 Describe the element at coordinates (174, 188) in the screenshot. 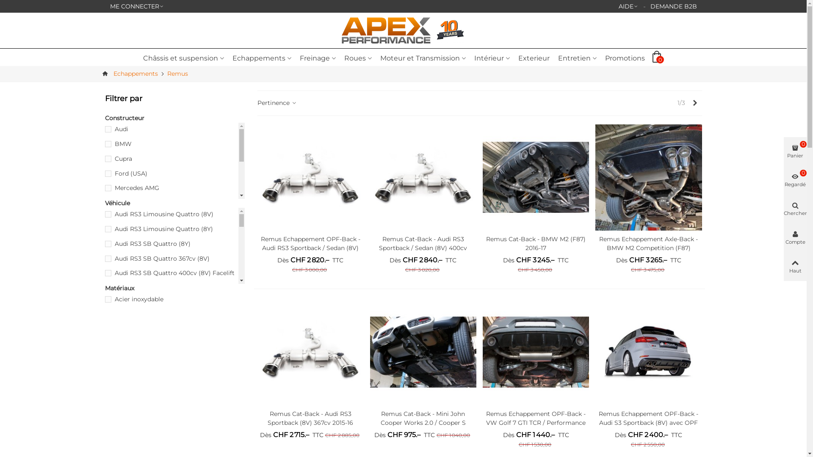

I see `Mercedes AMG` at that location.